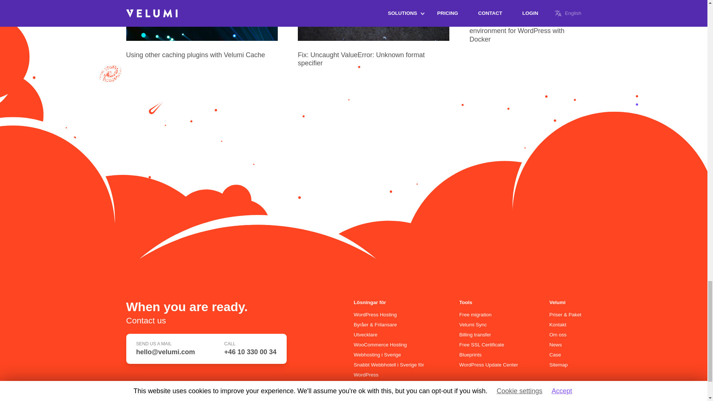 This screenshot has width=713, height=401. What do you see at coordinates (555, 355) in the screenshot?
I see `Case` at bounding box center [555, 355].